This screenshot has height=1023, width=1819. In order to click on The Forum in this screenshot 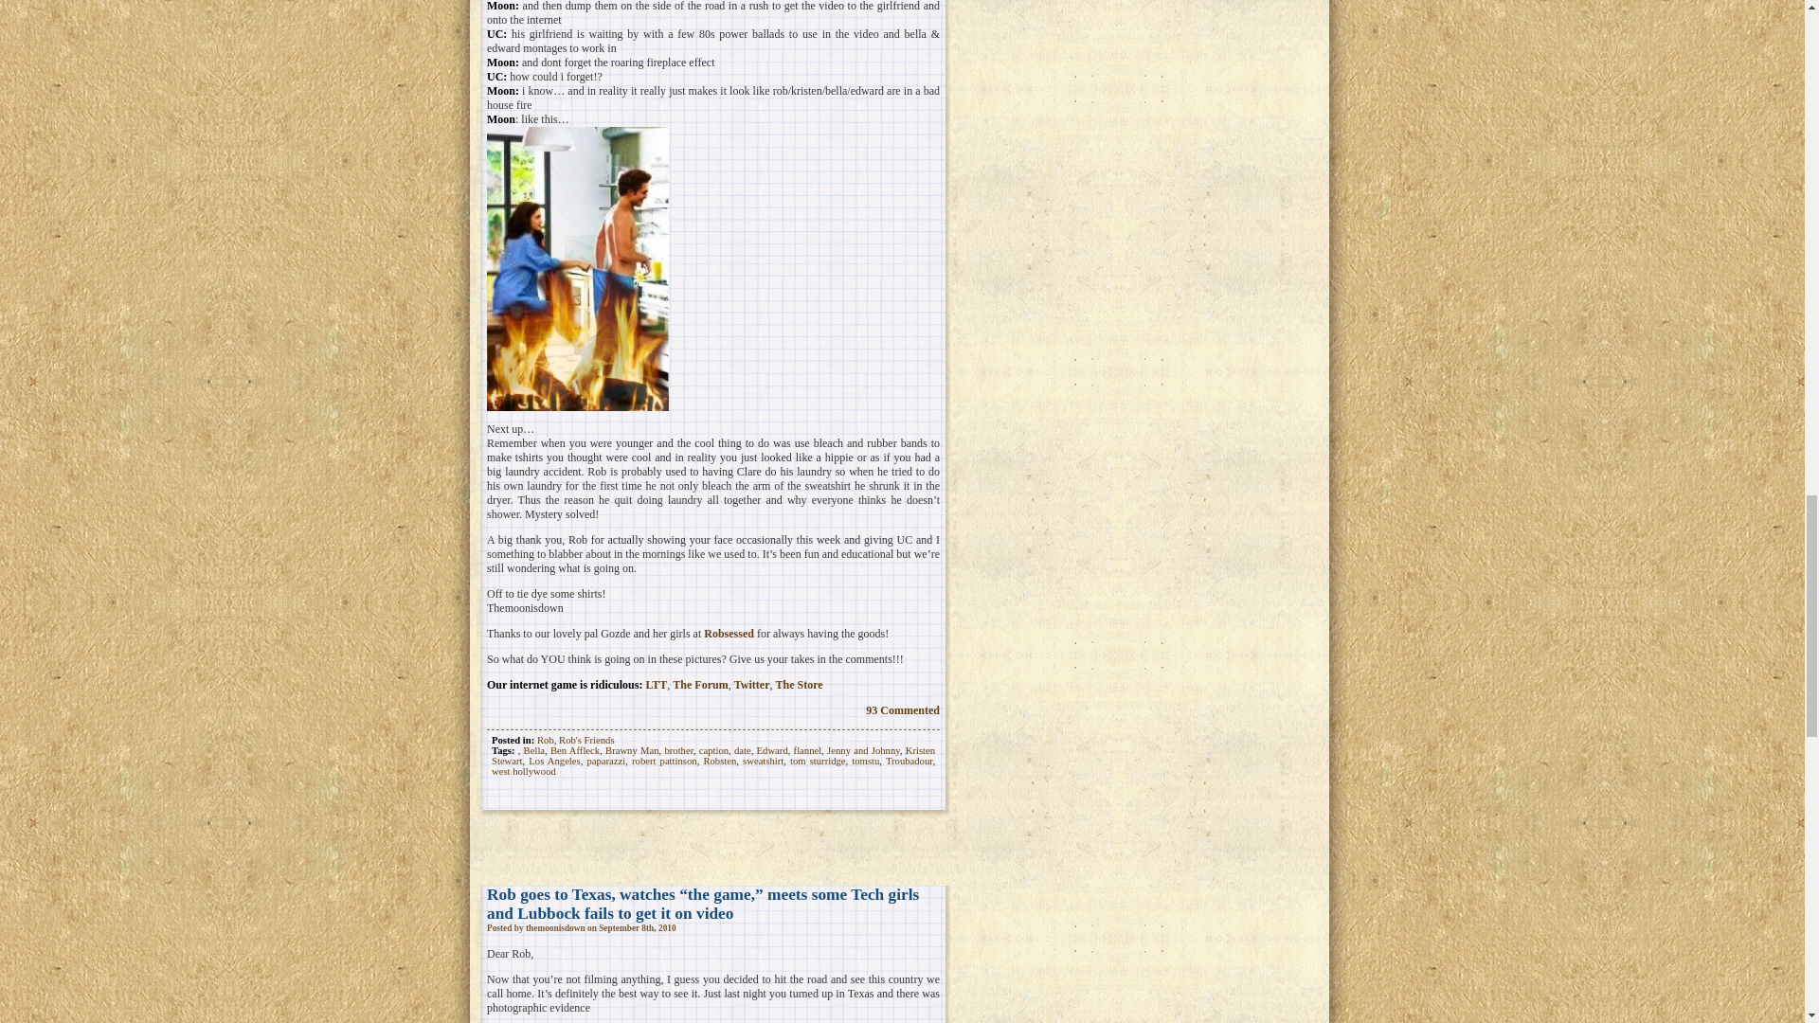, I will do `click(700, 685)`.